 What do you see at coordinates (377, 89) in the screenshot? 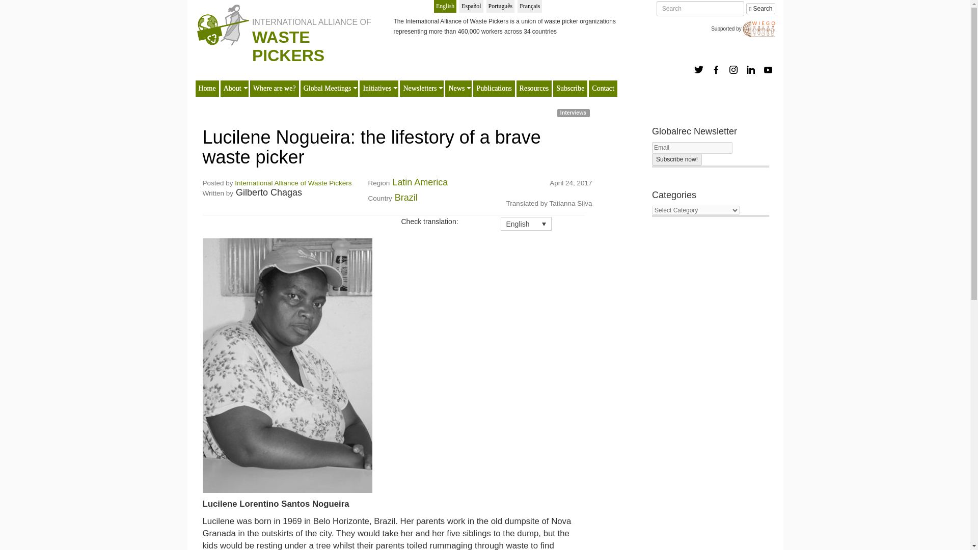
I see `Initiatives` at bounding box center [377, 89].